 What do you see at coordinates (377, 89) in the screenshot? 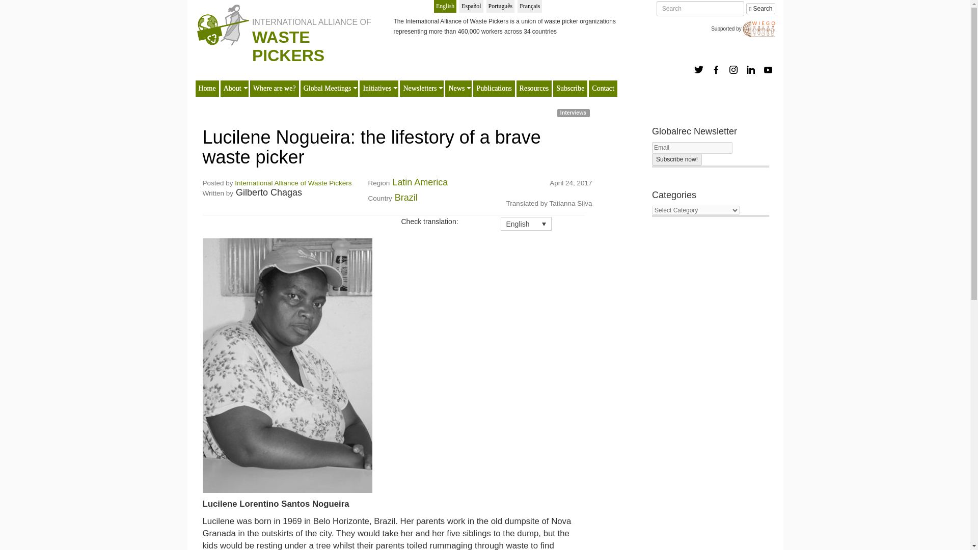
I see `Initiatives` at bounding box center [377, 89].